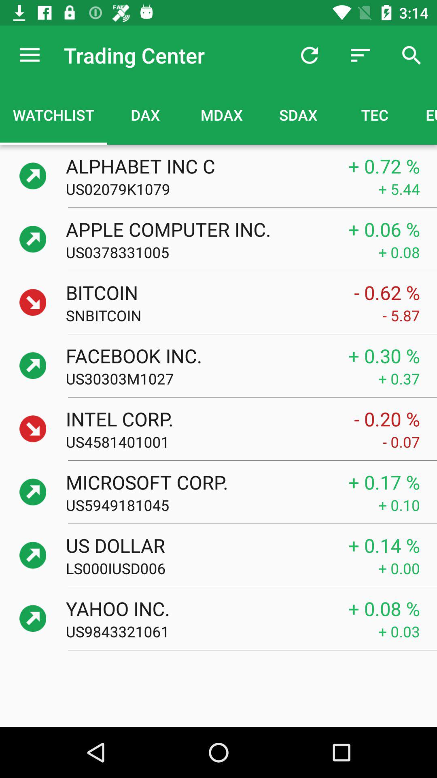 This screenshot has width=437, height=778. What do you see at coordinates (222, 189) in the screenshot?
I see `click the item below the alphabet inc c icon` at bounding box center [222, 189].